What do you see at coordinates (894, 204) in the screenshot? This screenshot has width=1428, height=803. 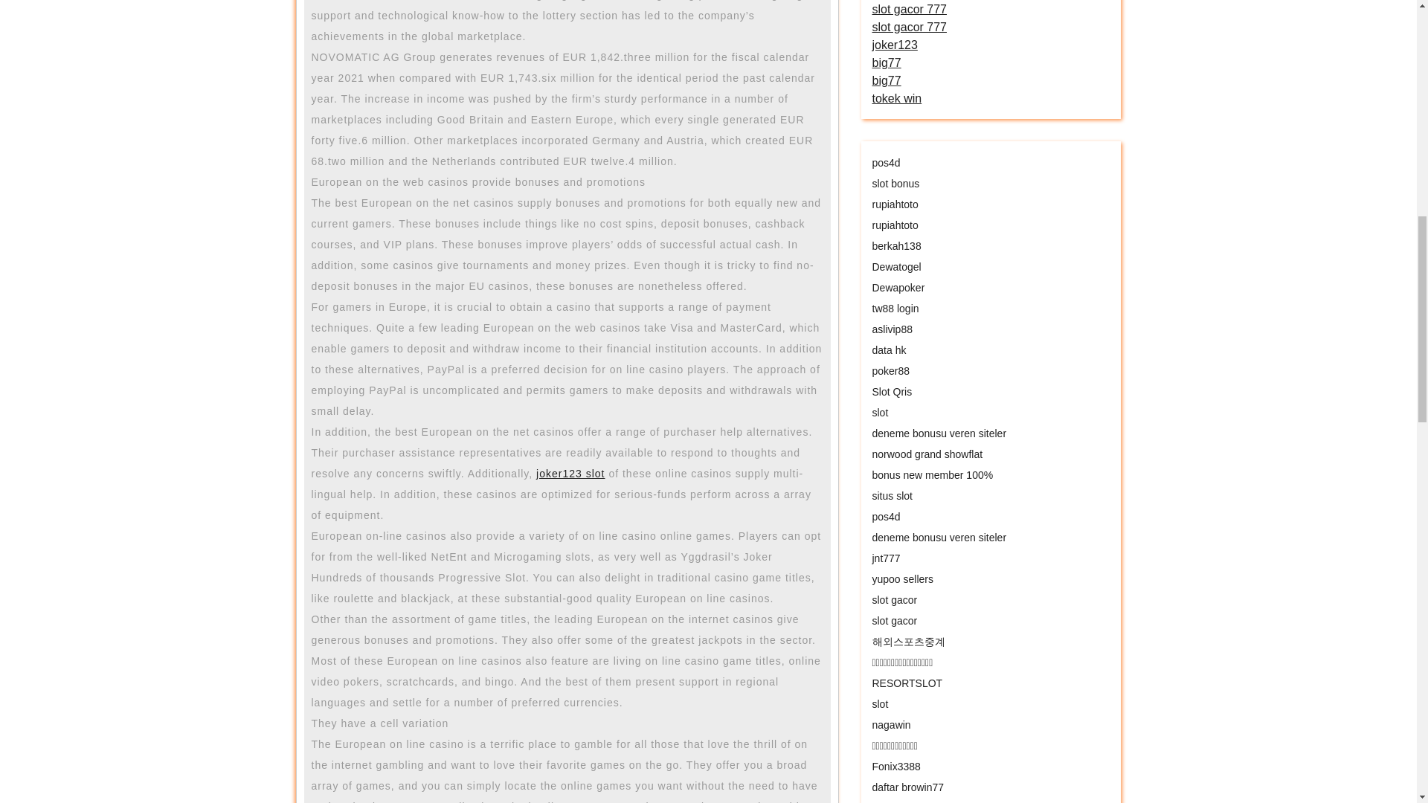 I see `rupiahtoto` at bounding box center [894, 204].